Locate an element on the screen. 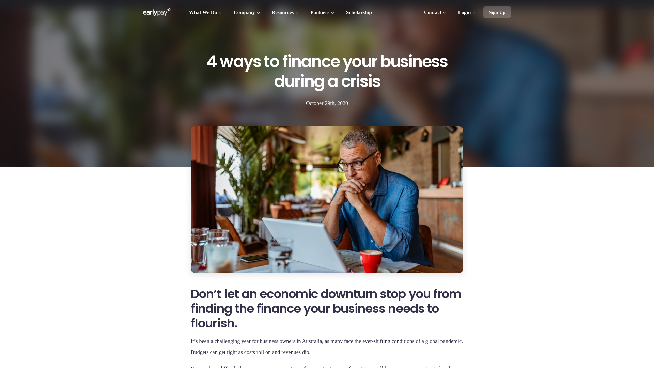 The width and height of the screenshot is (654, 368). Sign Up is located at coordinates (497, 12).